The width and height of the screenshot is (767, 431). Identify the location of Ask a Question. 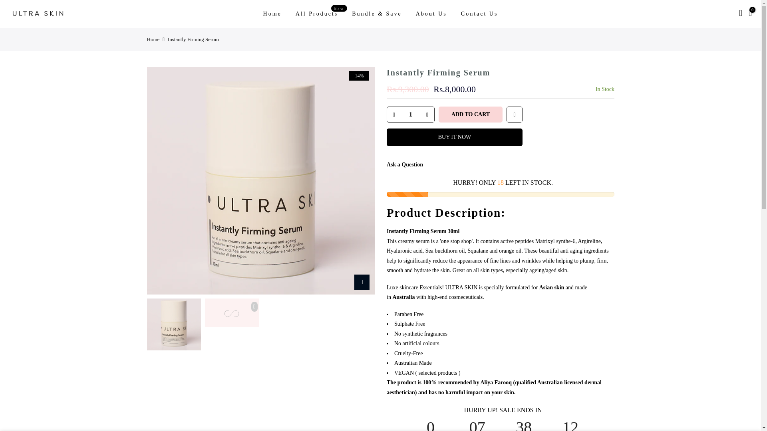
(405, 164).